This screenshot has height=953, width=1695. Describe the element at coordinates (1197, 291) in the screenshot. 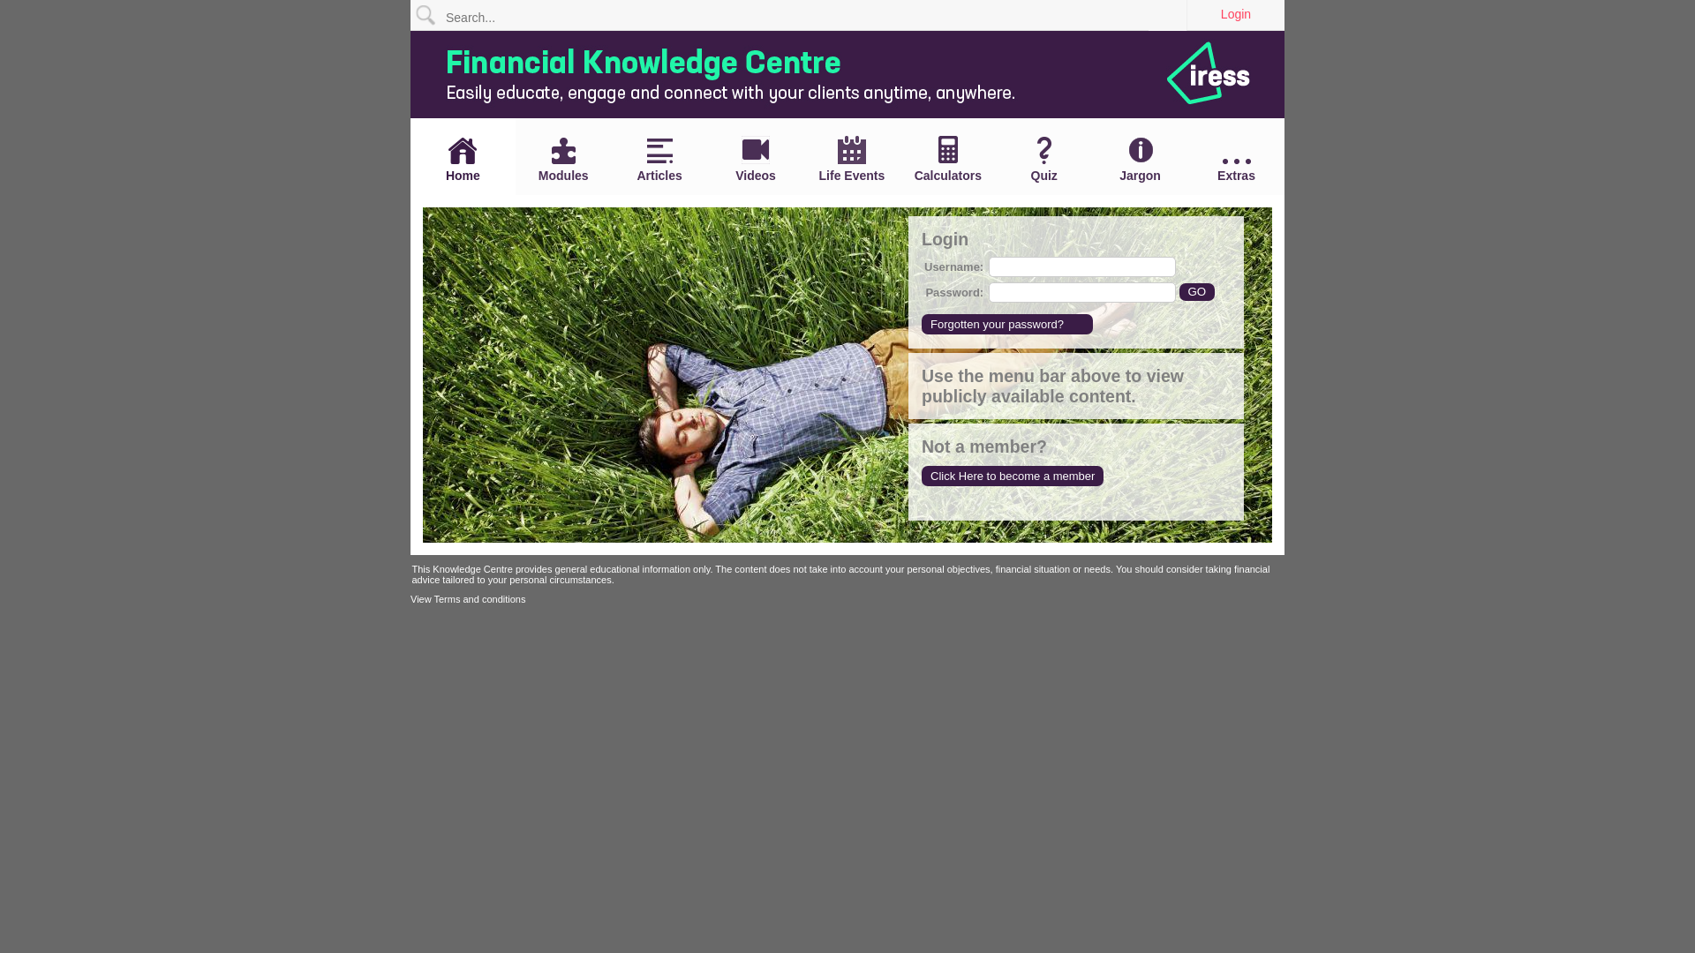

I see `GO` at that location.